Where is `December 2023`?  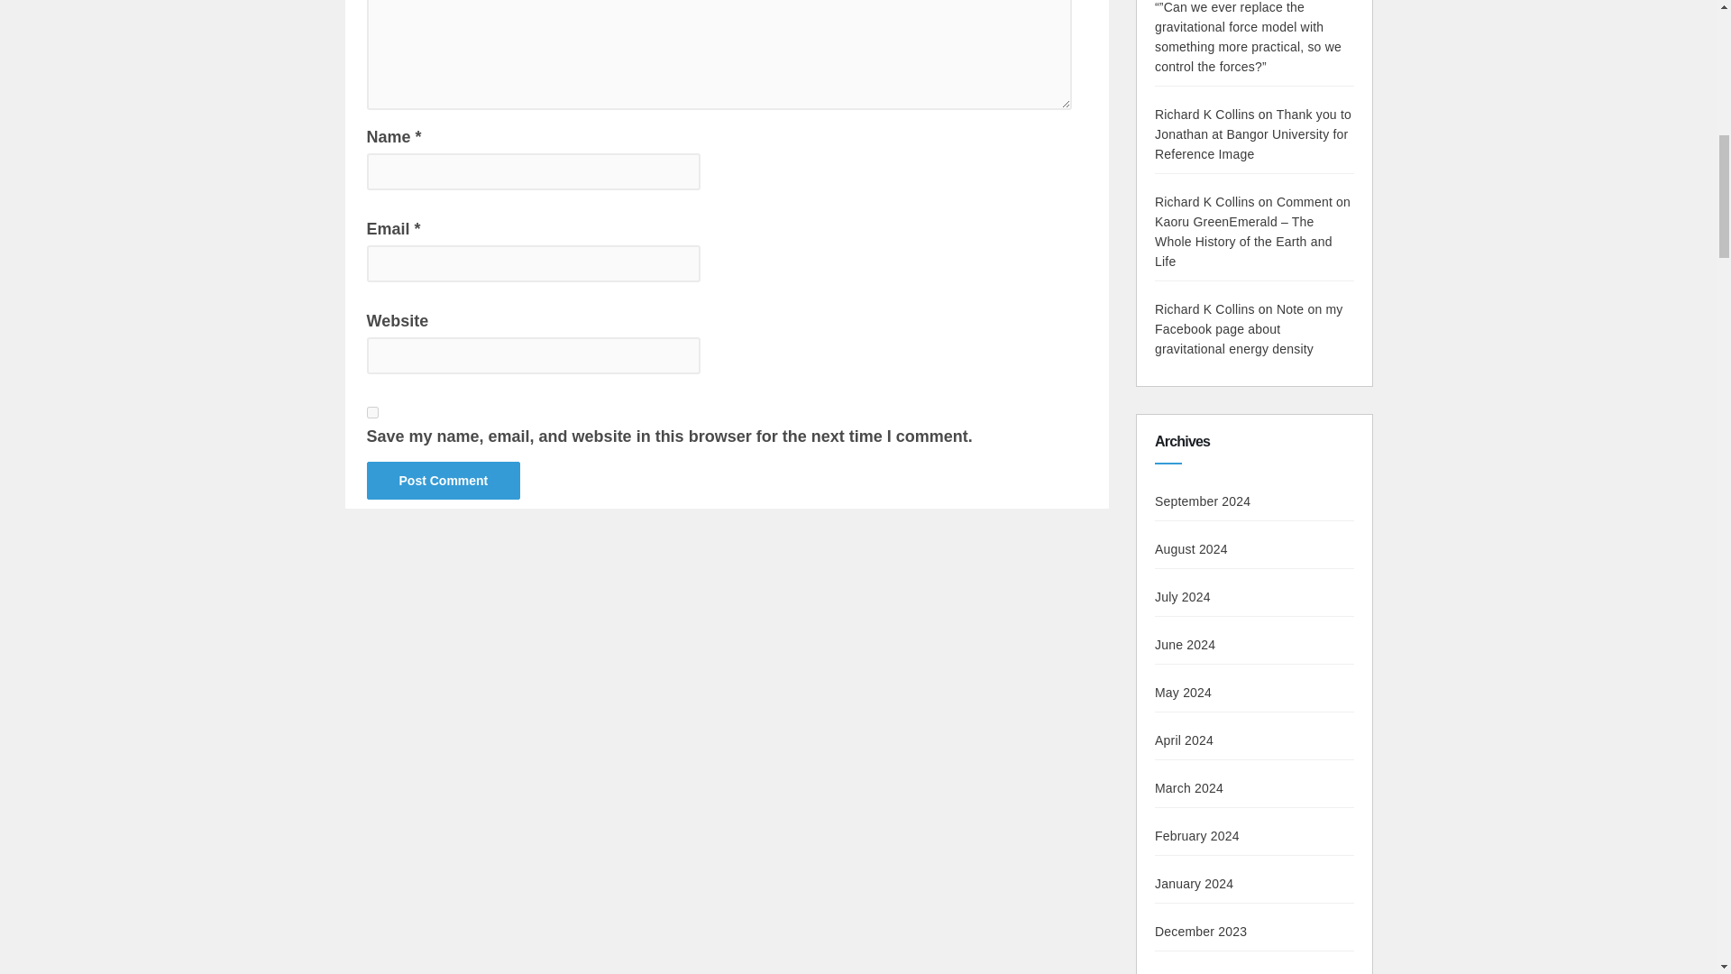 December 2023 is located at coordinates (1200, 931).